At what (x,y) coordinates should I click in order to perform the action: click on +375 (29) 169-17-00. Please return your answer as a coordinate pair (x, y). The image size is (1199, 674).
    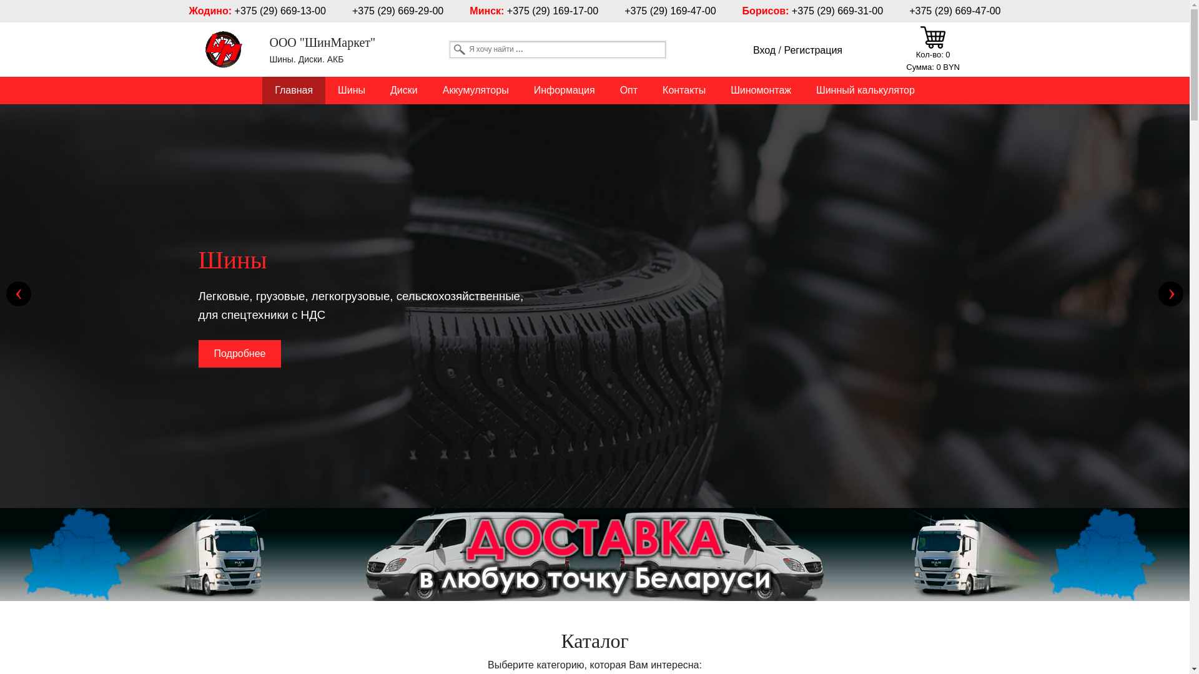
    Looking at the image, I should click on (553, 11).